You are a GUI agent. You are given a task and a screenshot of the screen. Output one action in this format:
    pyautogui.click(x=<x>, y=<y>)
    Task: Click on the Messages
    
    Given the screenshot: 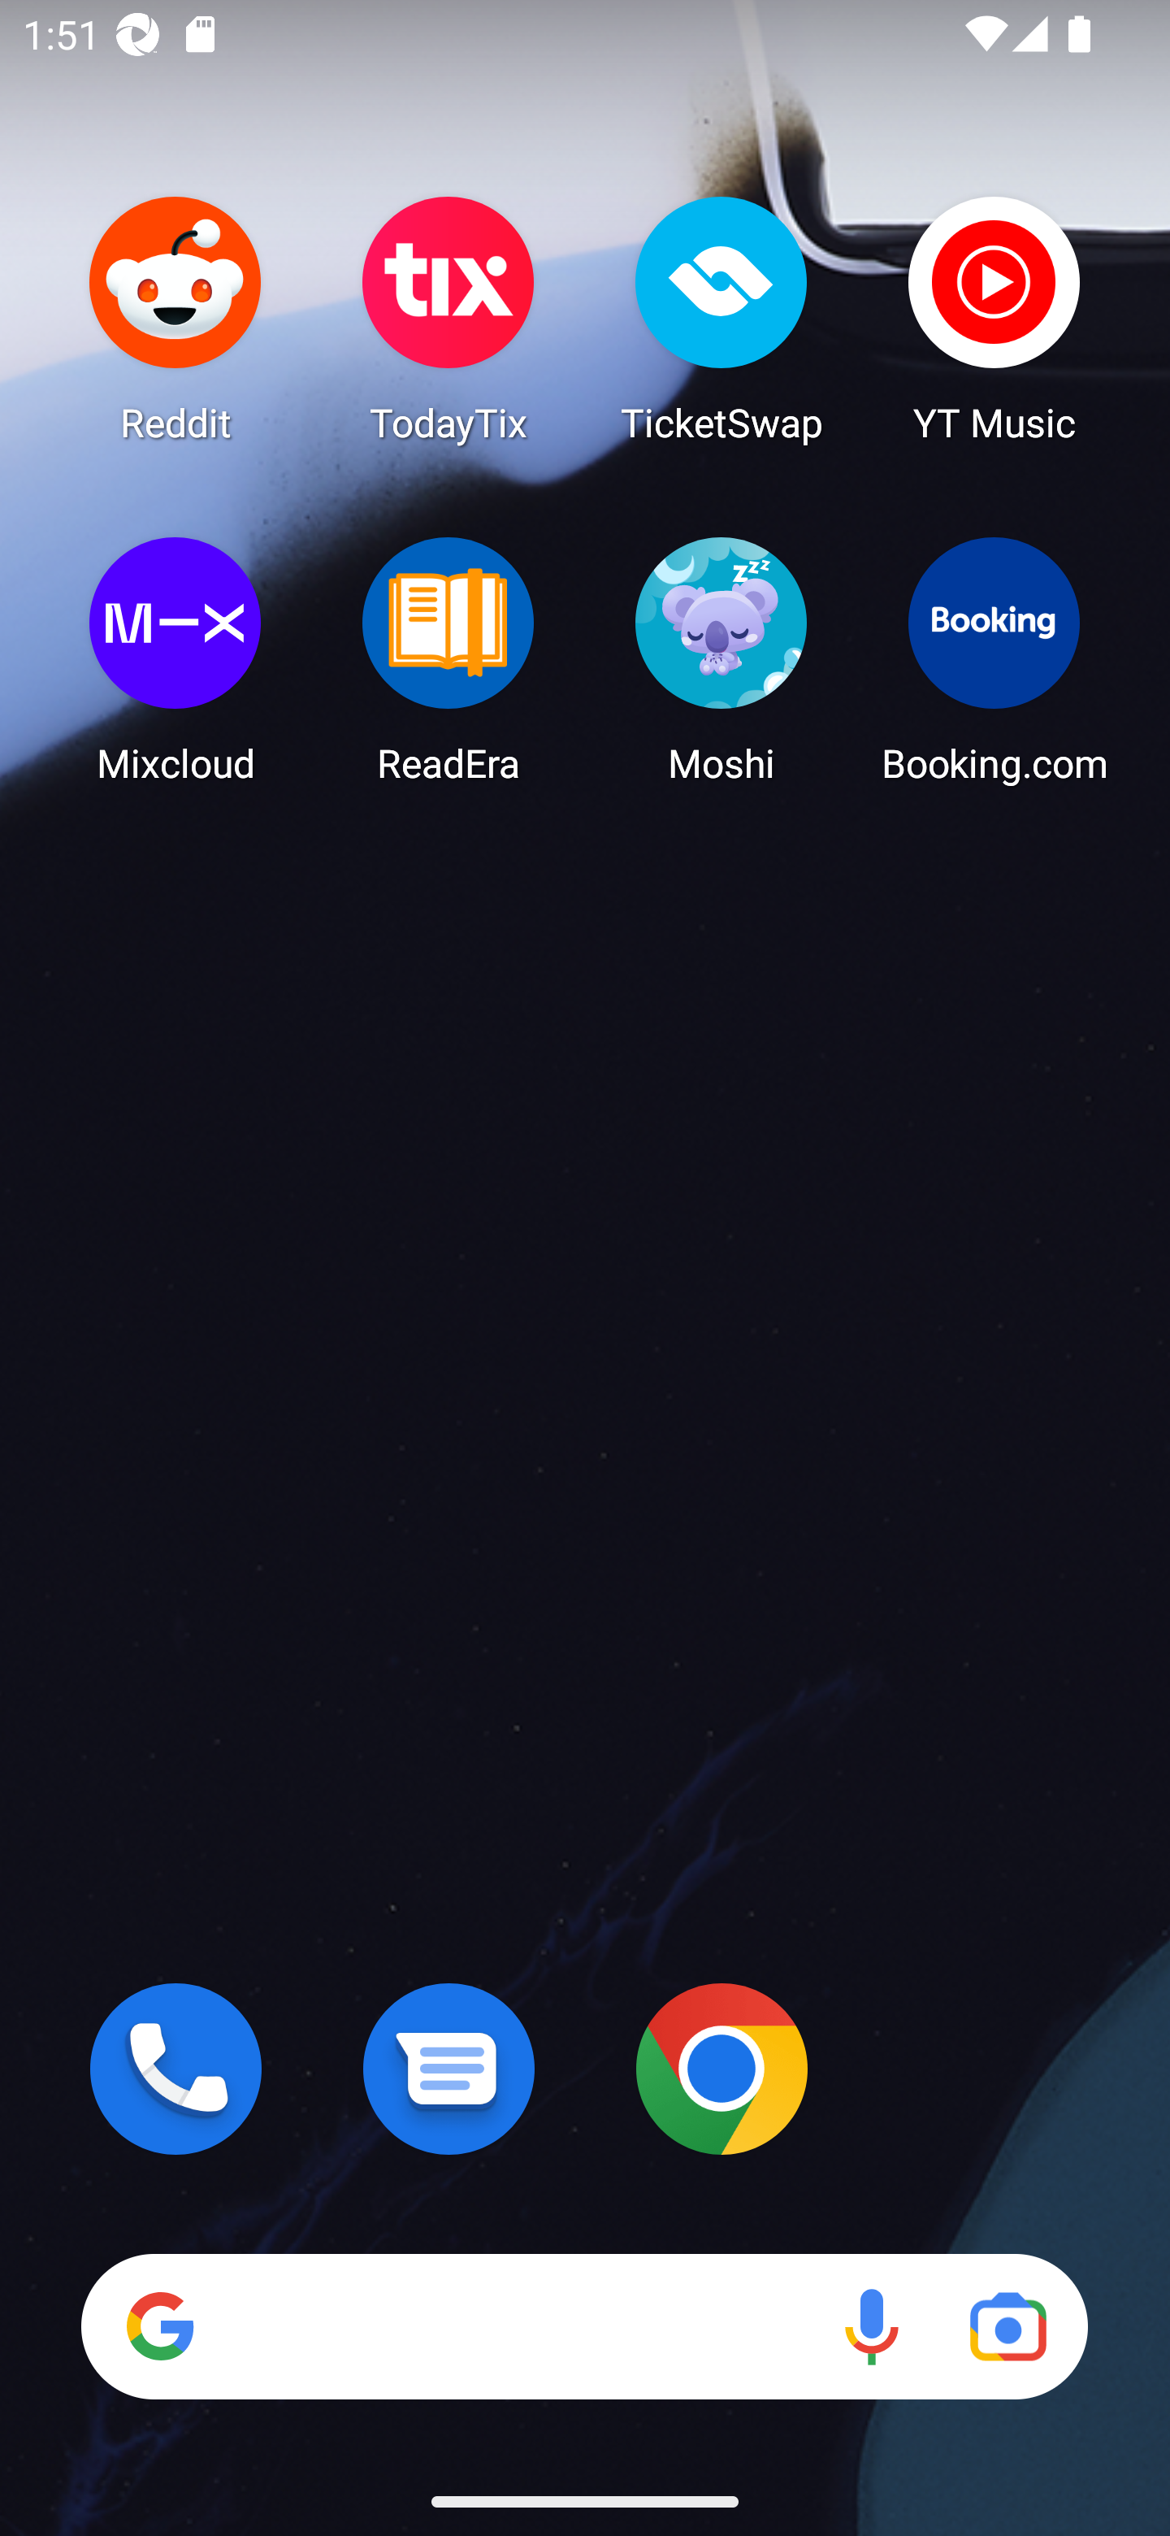 What is the action you would take?
    pyautogui.click(x=448, y=2069)
    